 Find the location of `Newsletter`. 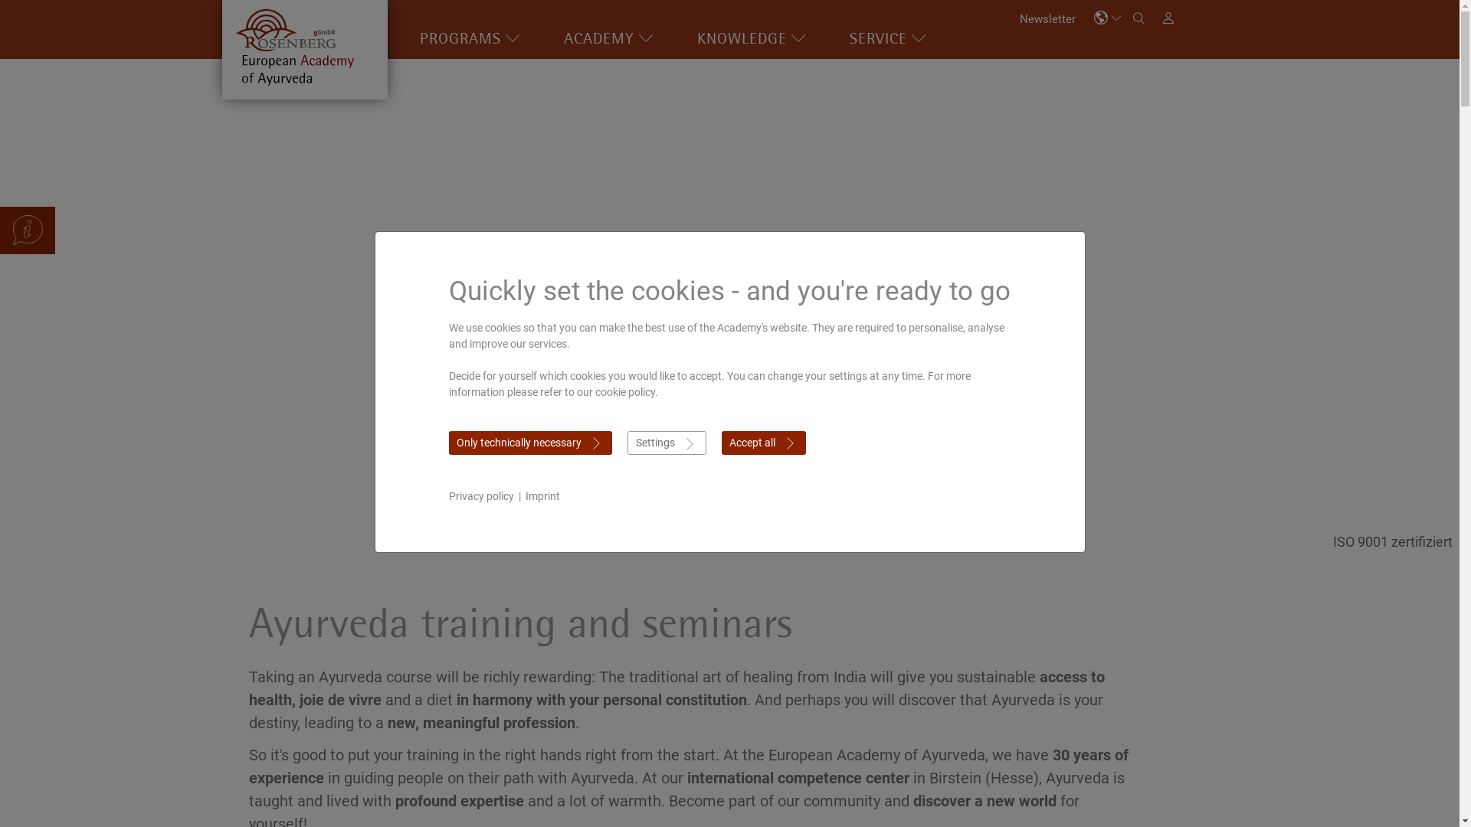

Newsletter is located at coordinates (1048, 20).